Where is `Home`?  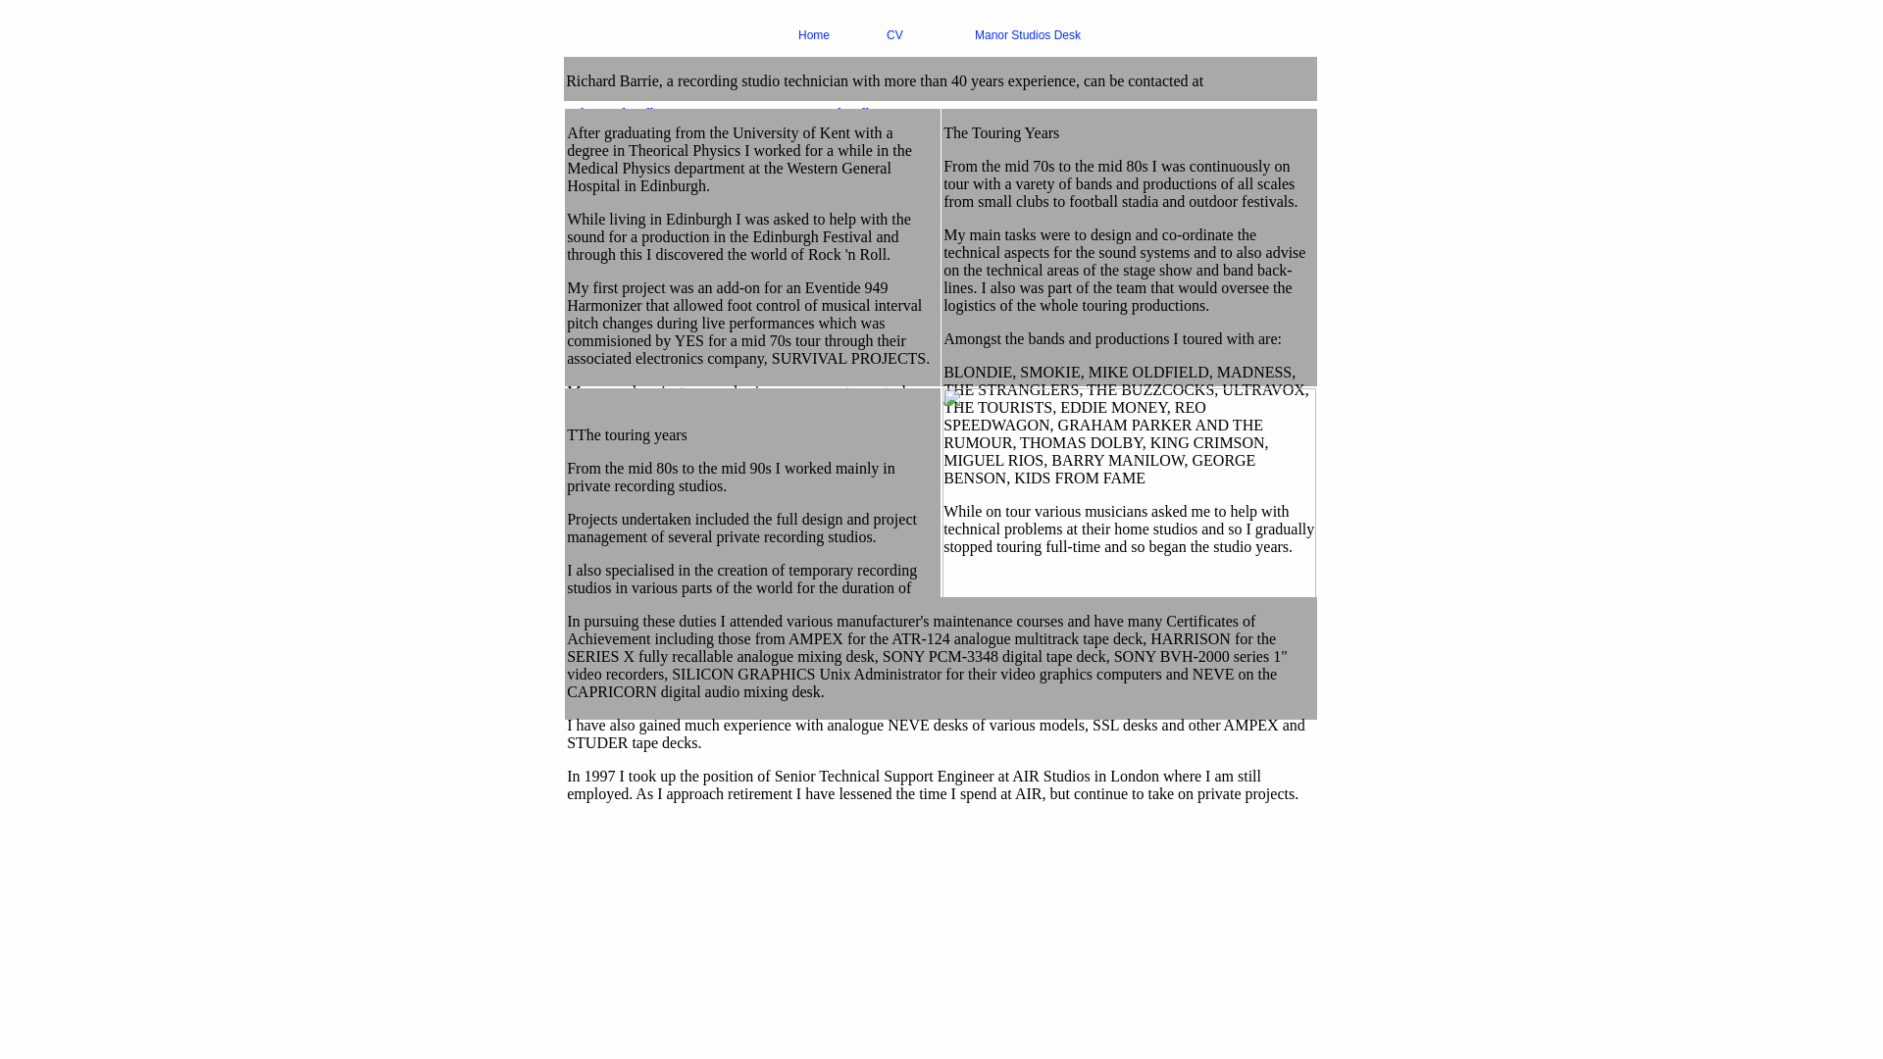
Home is located at coordinates (834, 34).